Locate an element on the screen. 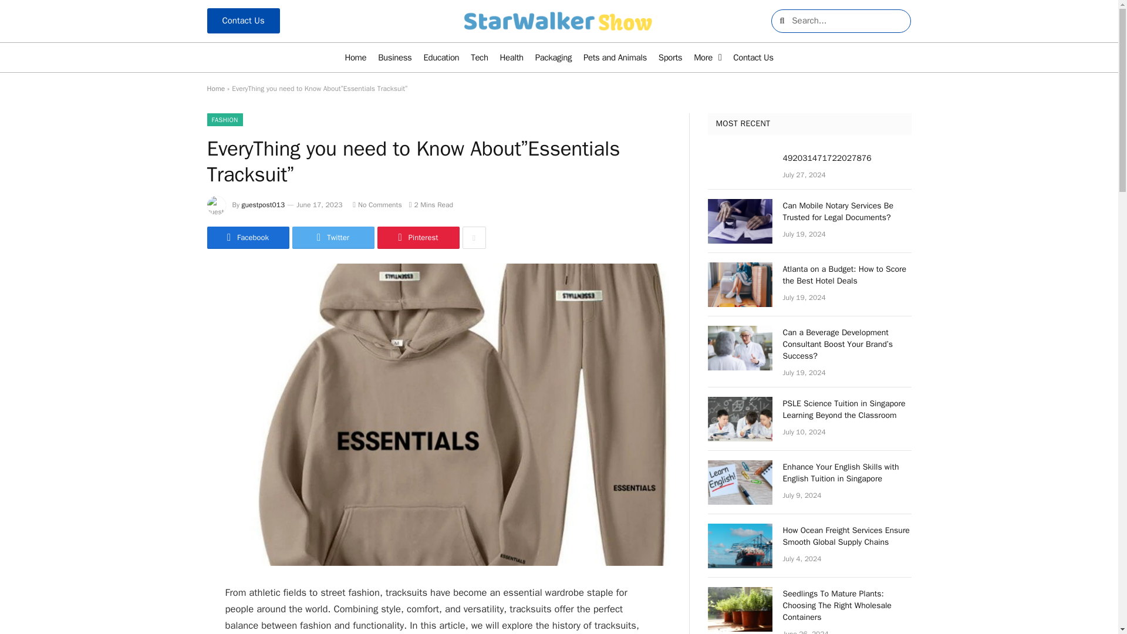  Business is located at coordinates (394, 58).